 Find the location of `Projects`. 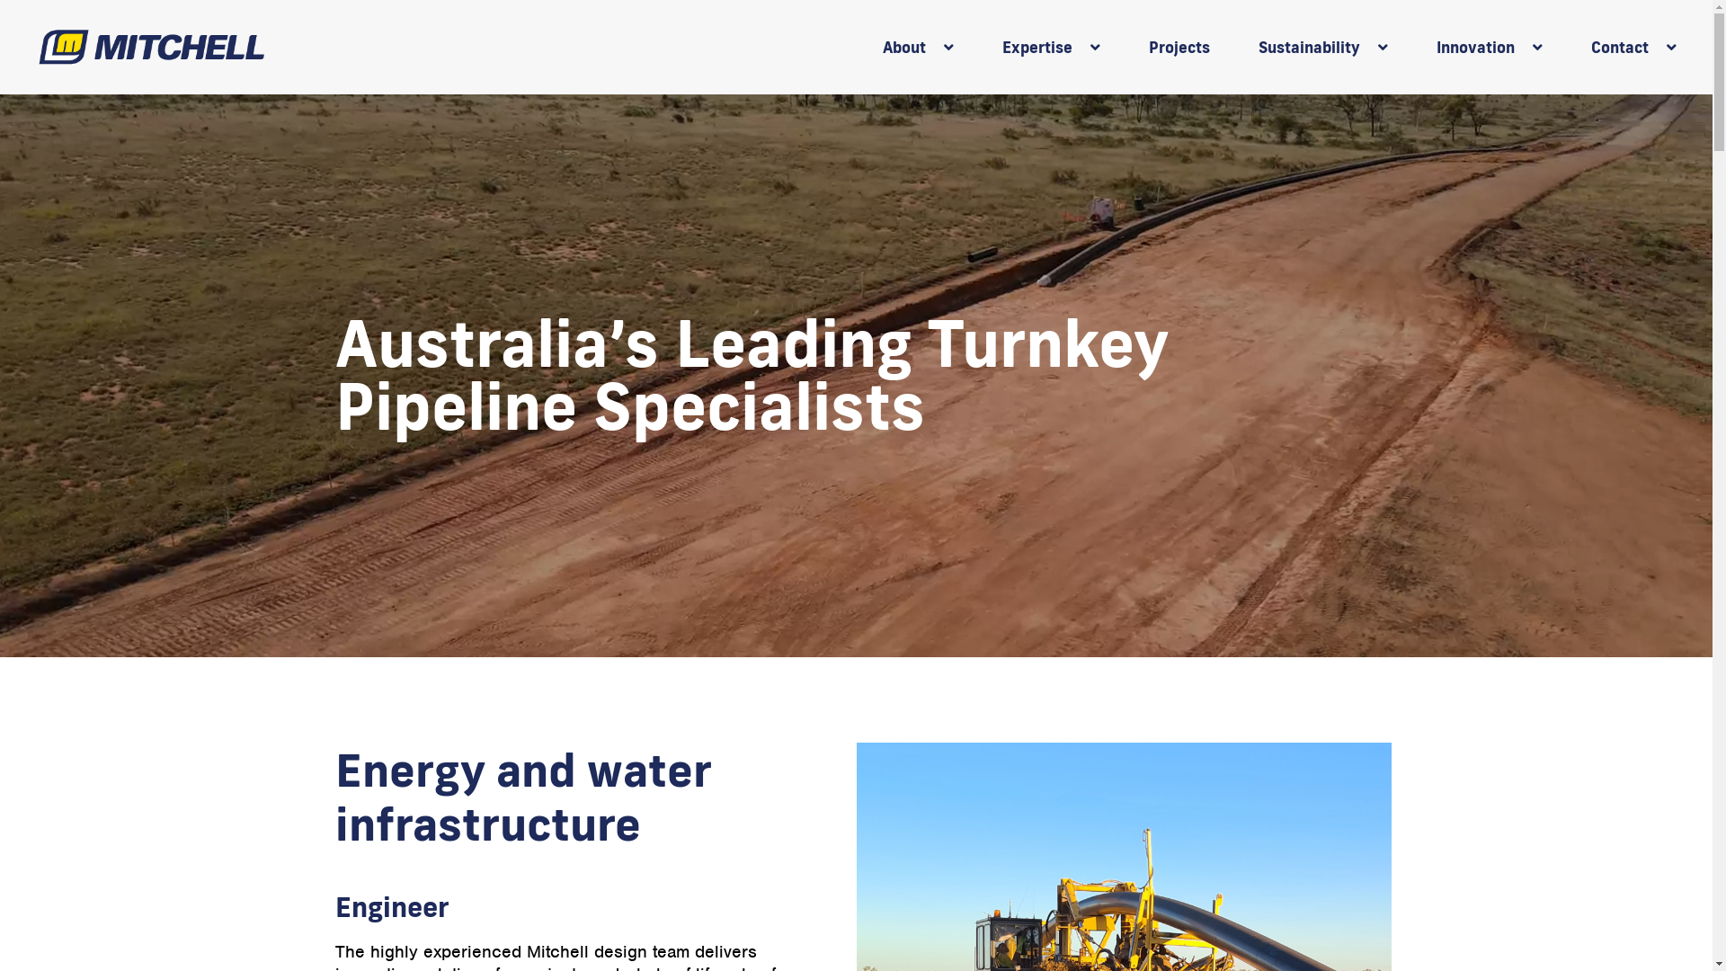

Projects is located at coordinates (1166, 47).